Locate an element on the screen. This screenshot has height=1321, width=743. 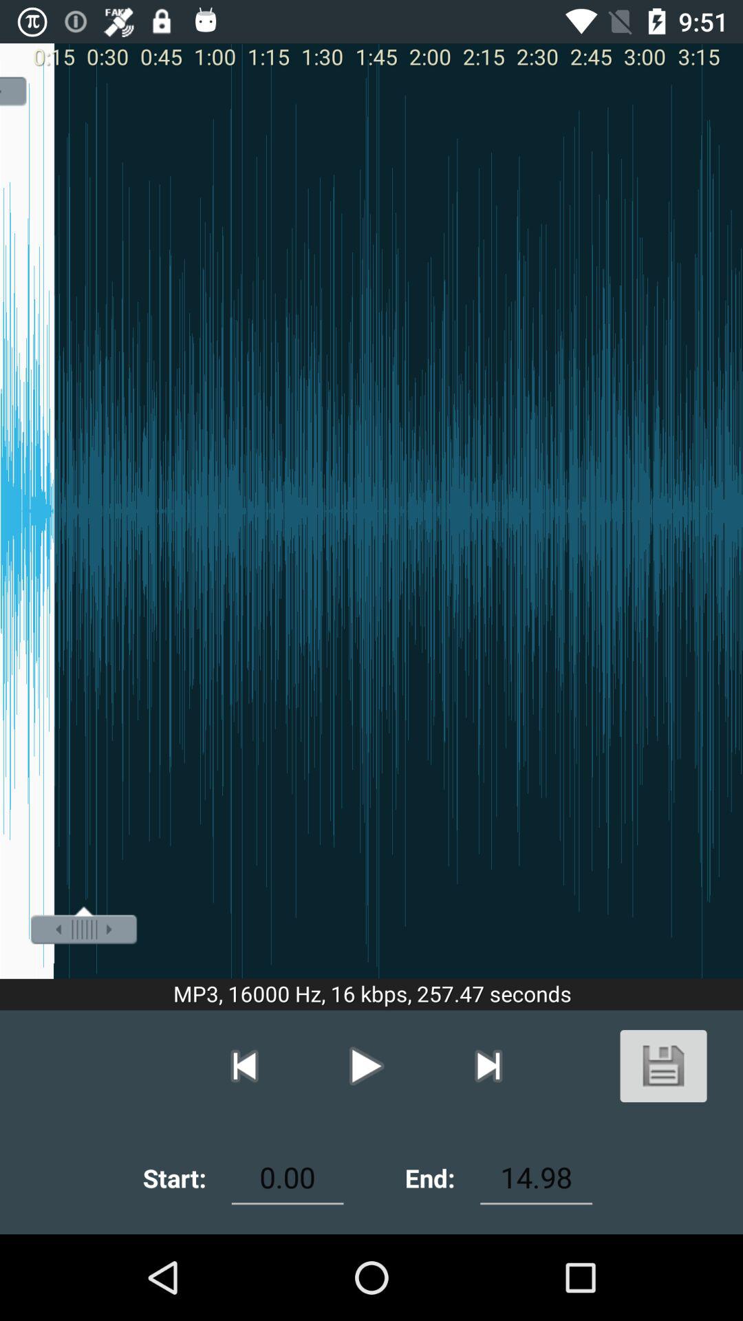
click on the play button is located at coordinates (366, 1066).